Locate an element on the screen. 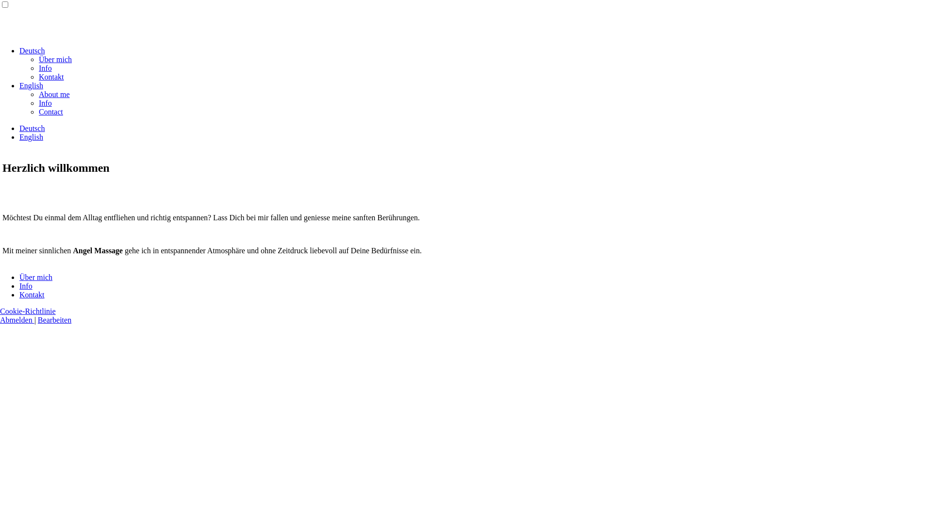 The image size is (932, 524). Info is located at coordinates (46, 103).